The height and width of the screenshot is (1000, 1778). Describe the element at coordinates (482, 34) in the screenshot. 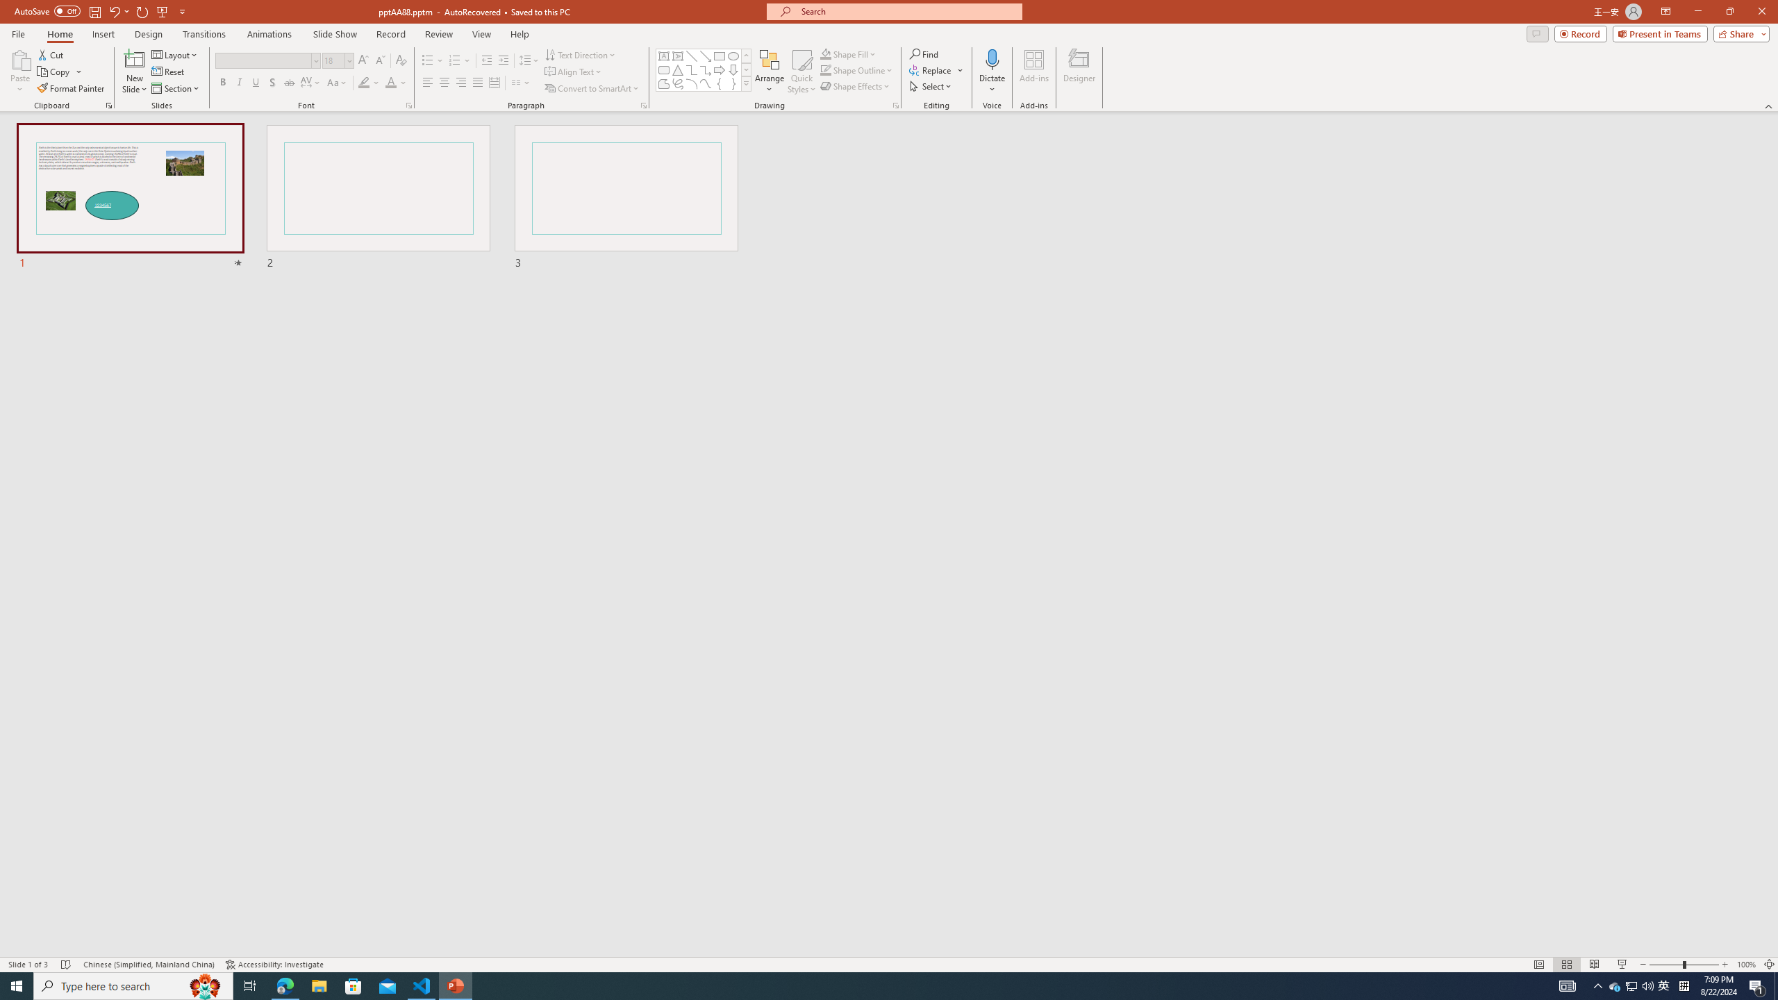

I see `View` at that location.